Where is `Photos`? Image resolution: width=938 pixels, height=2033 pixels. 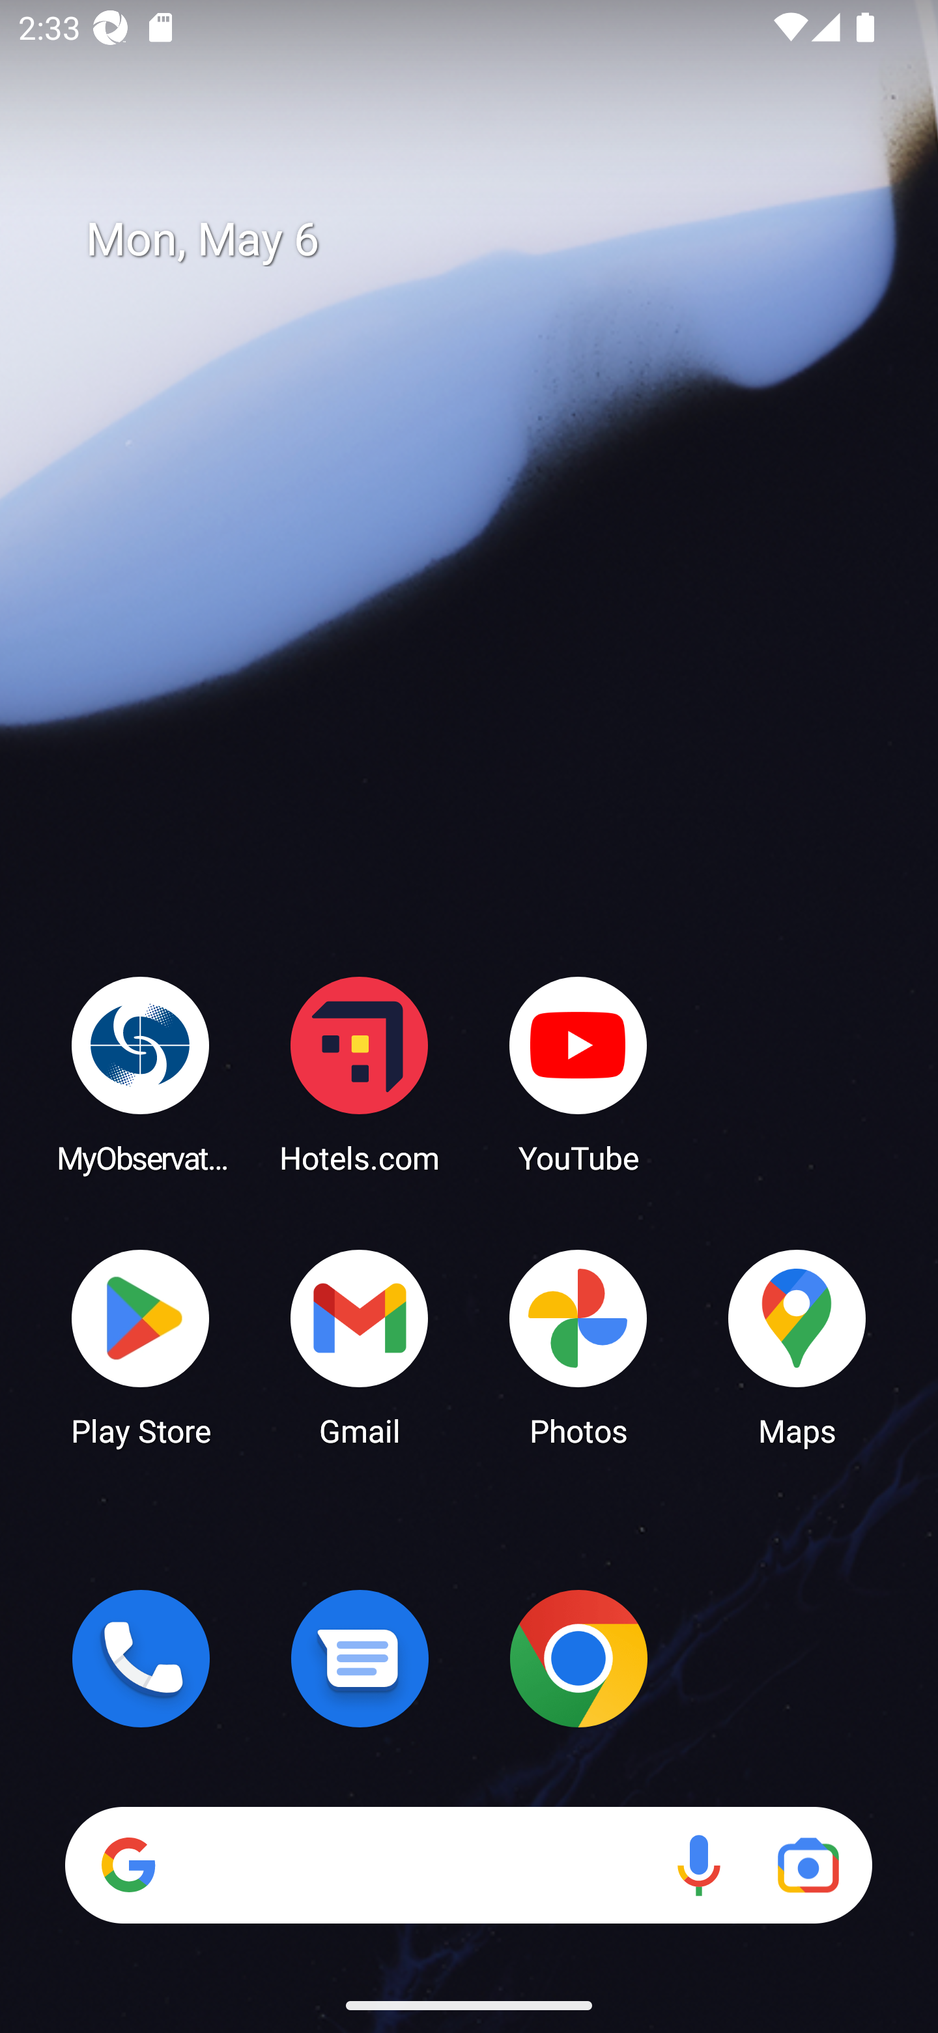 Photos is located at coordinates (578, 1346).